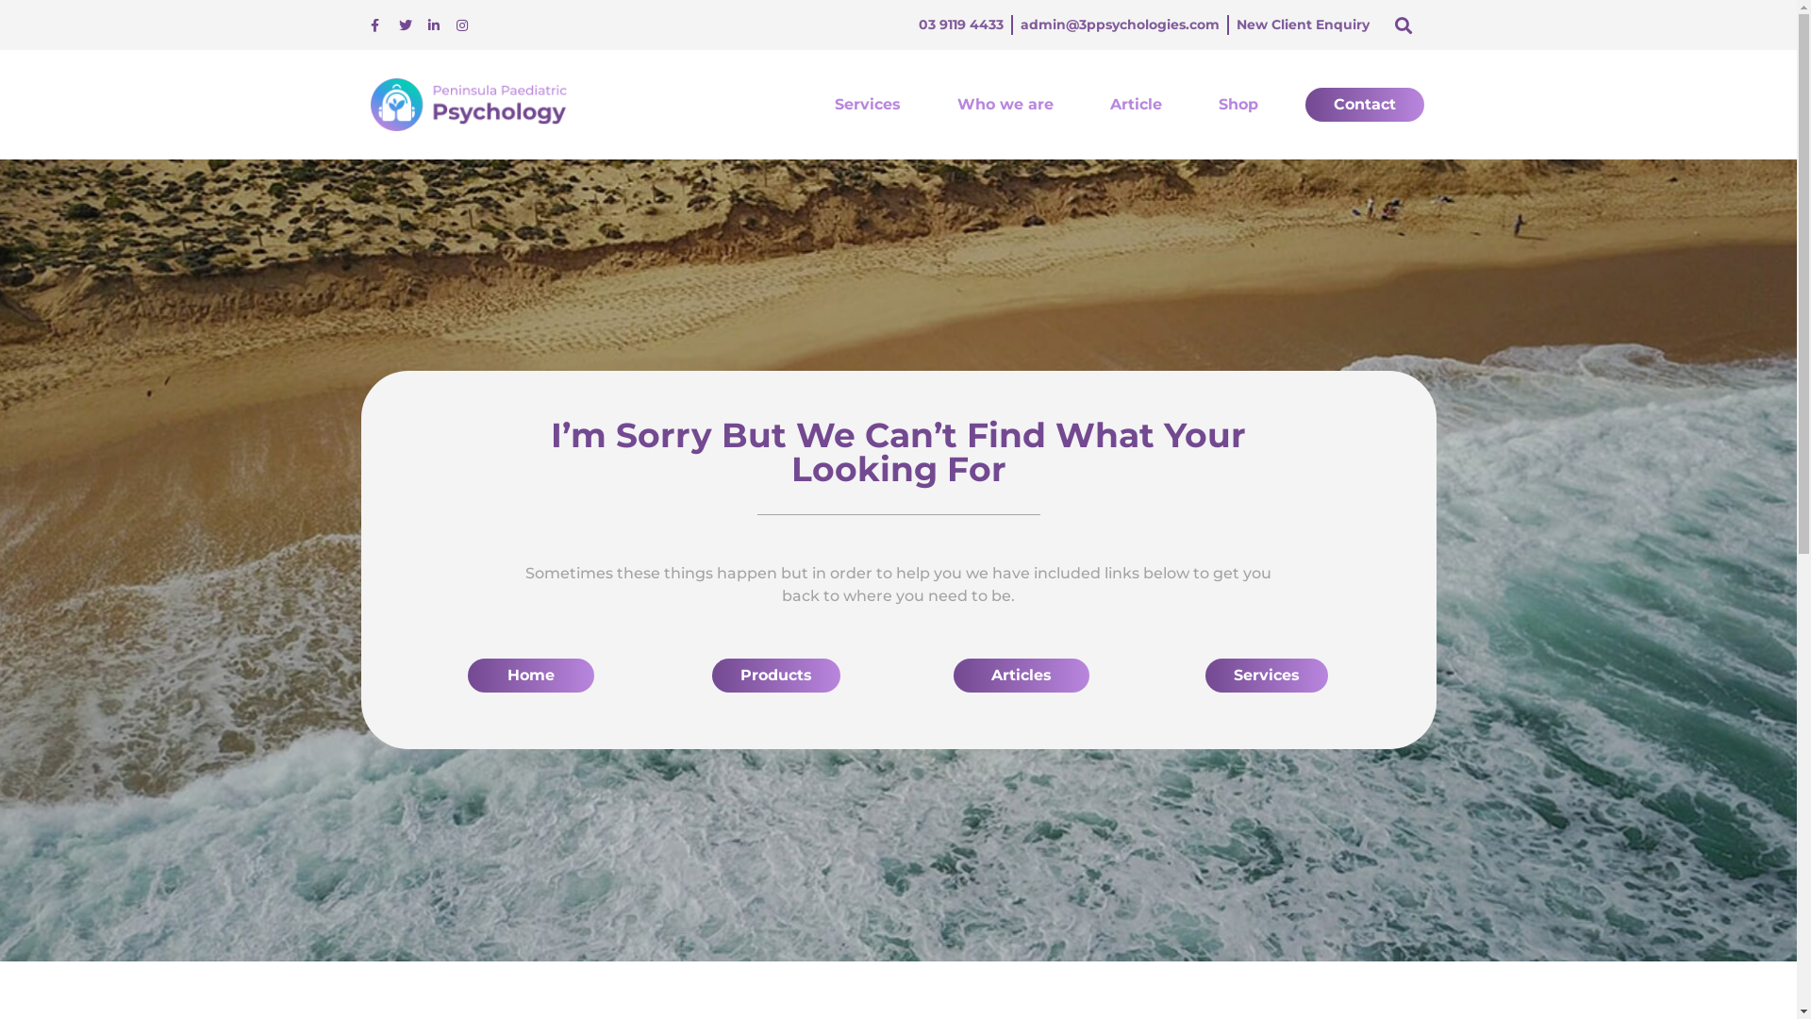 This screenshot has width=1811, height=1019. I want to click on Products, so click(775, 676).